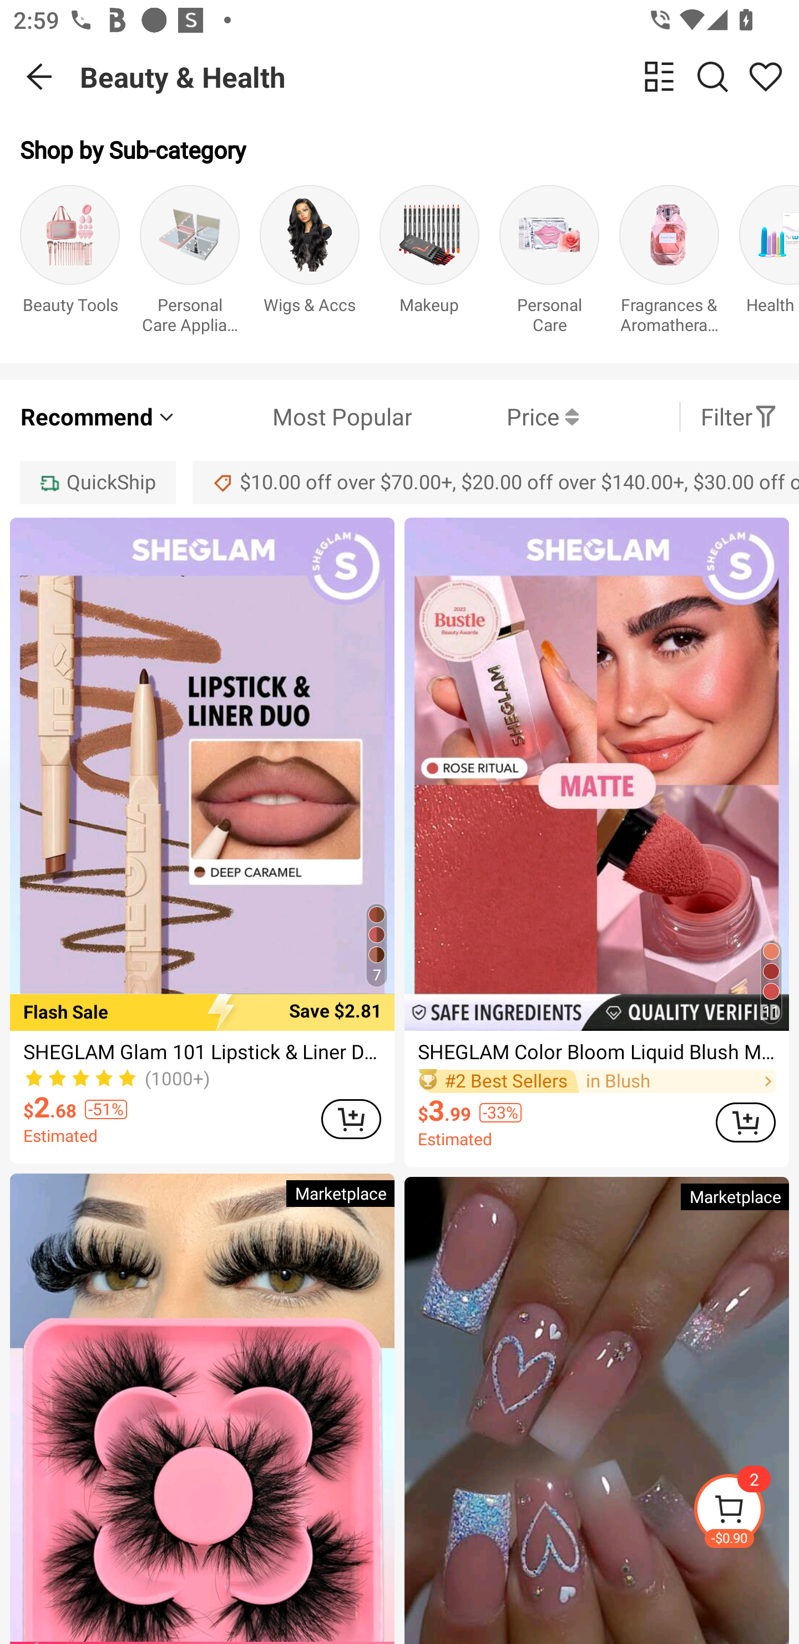 The image size is (799, 1644). Describe the element at coordinates (495, 417) in the screenshot. I see `Price` at that location.